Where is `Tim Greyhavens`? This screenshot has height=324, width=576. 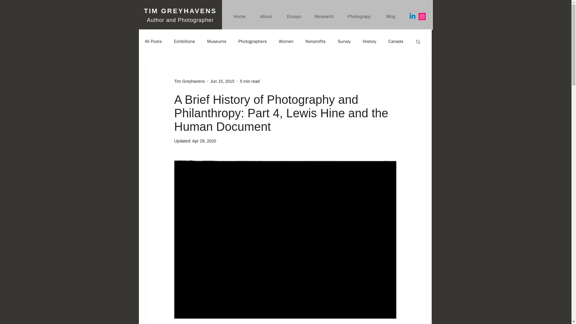 Tim Greyhavens is located at coordinates (189, 81).